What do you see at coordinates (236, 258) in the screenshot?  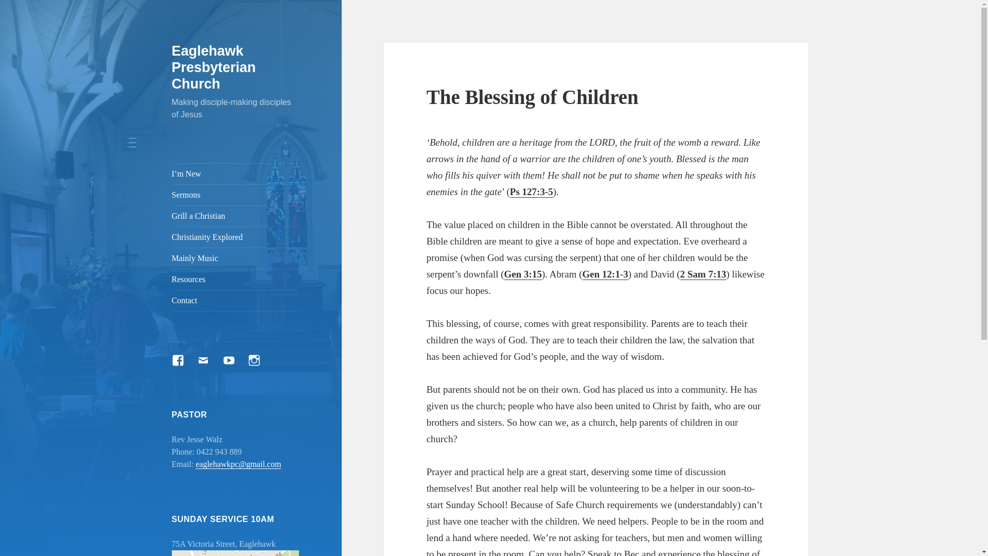 I see `Mainly Music` at bounding box center [236, 258].